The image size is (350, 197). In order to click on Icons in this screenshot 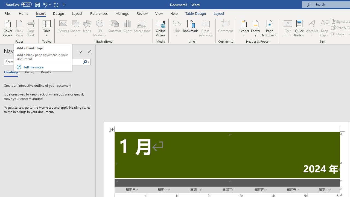, I will do `click(87, 28)`.